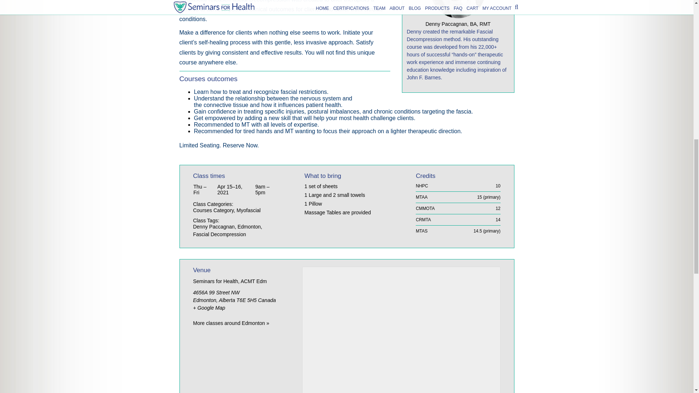 The width and height of the screenshot is (699, 393). What do you see at coordinates (226, 300) in the screenshot?
I see `Alberta` at bounding box center [226, 300].